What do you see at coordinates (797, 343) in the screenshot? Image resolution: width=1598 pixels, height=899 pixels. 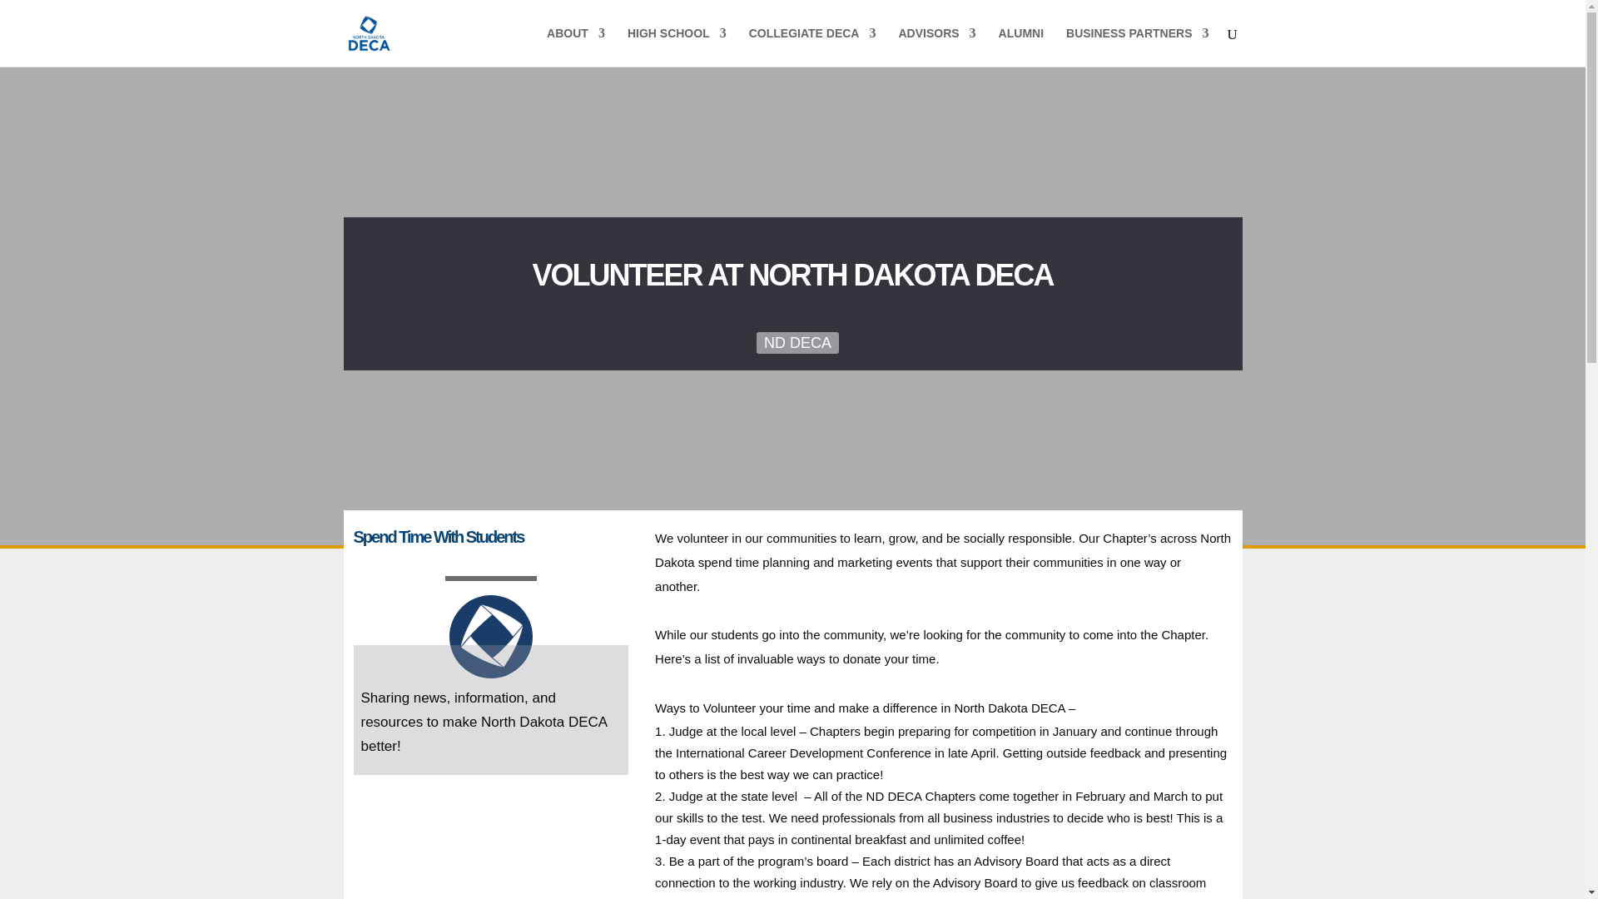 I see `ND DECA` at bounding box center [797, 343].